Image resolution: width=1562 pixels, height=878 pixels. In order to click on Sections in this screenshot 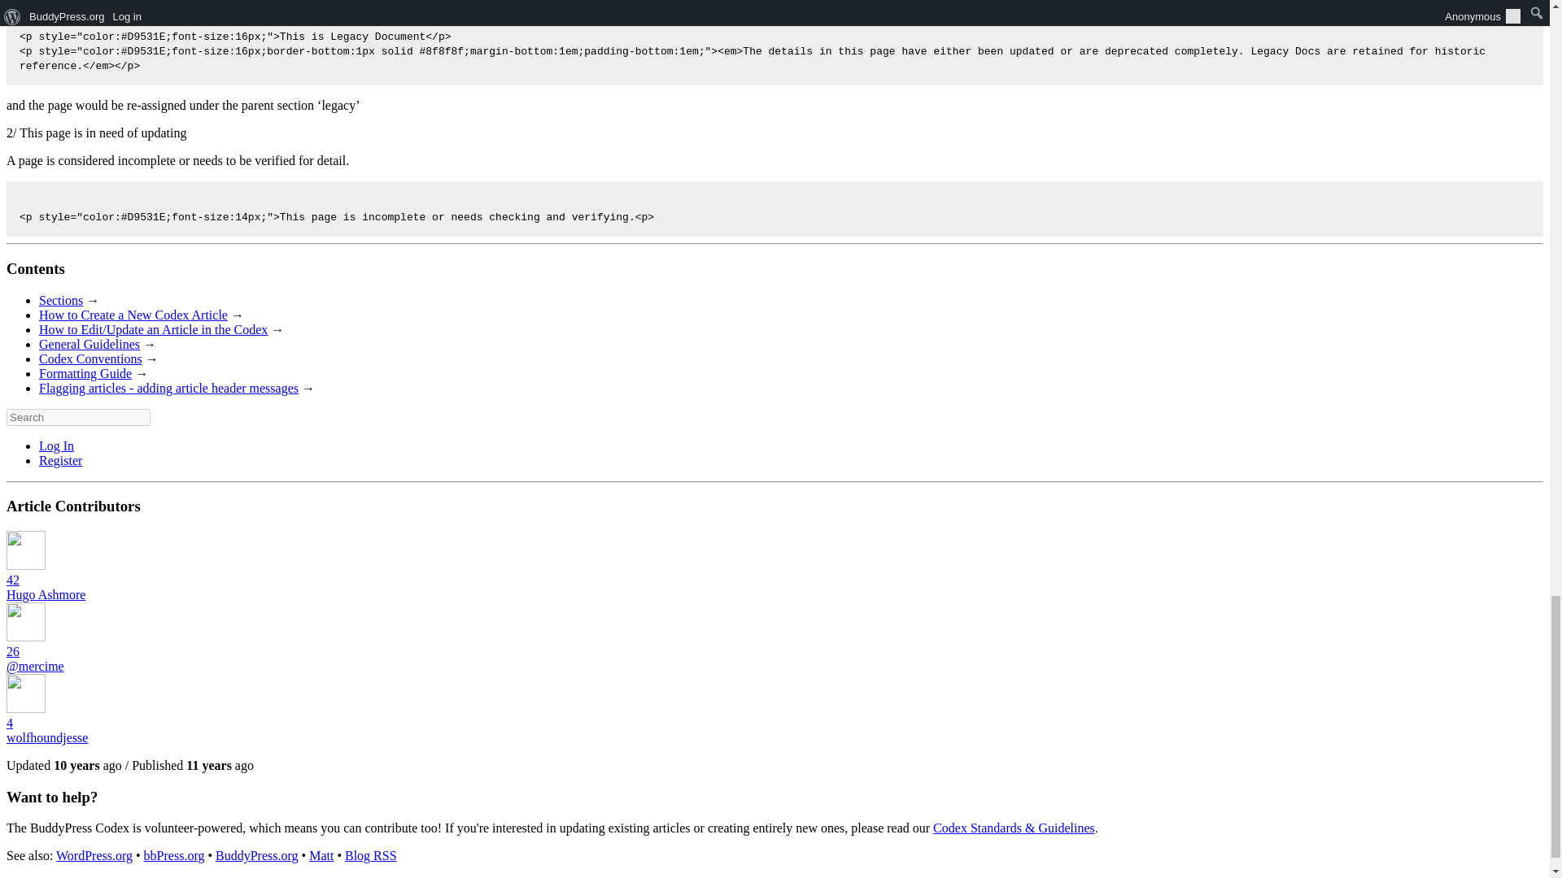, I will do `click(60, 300)`.